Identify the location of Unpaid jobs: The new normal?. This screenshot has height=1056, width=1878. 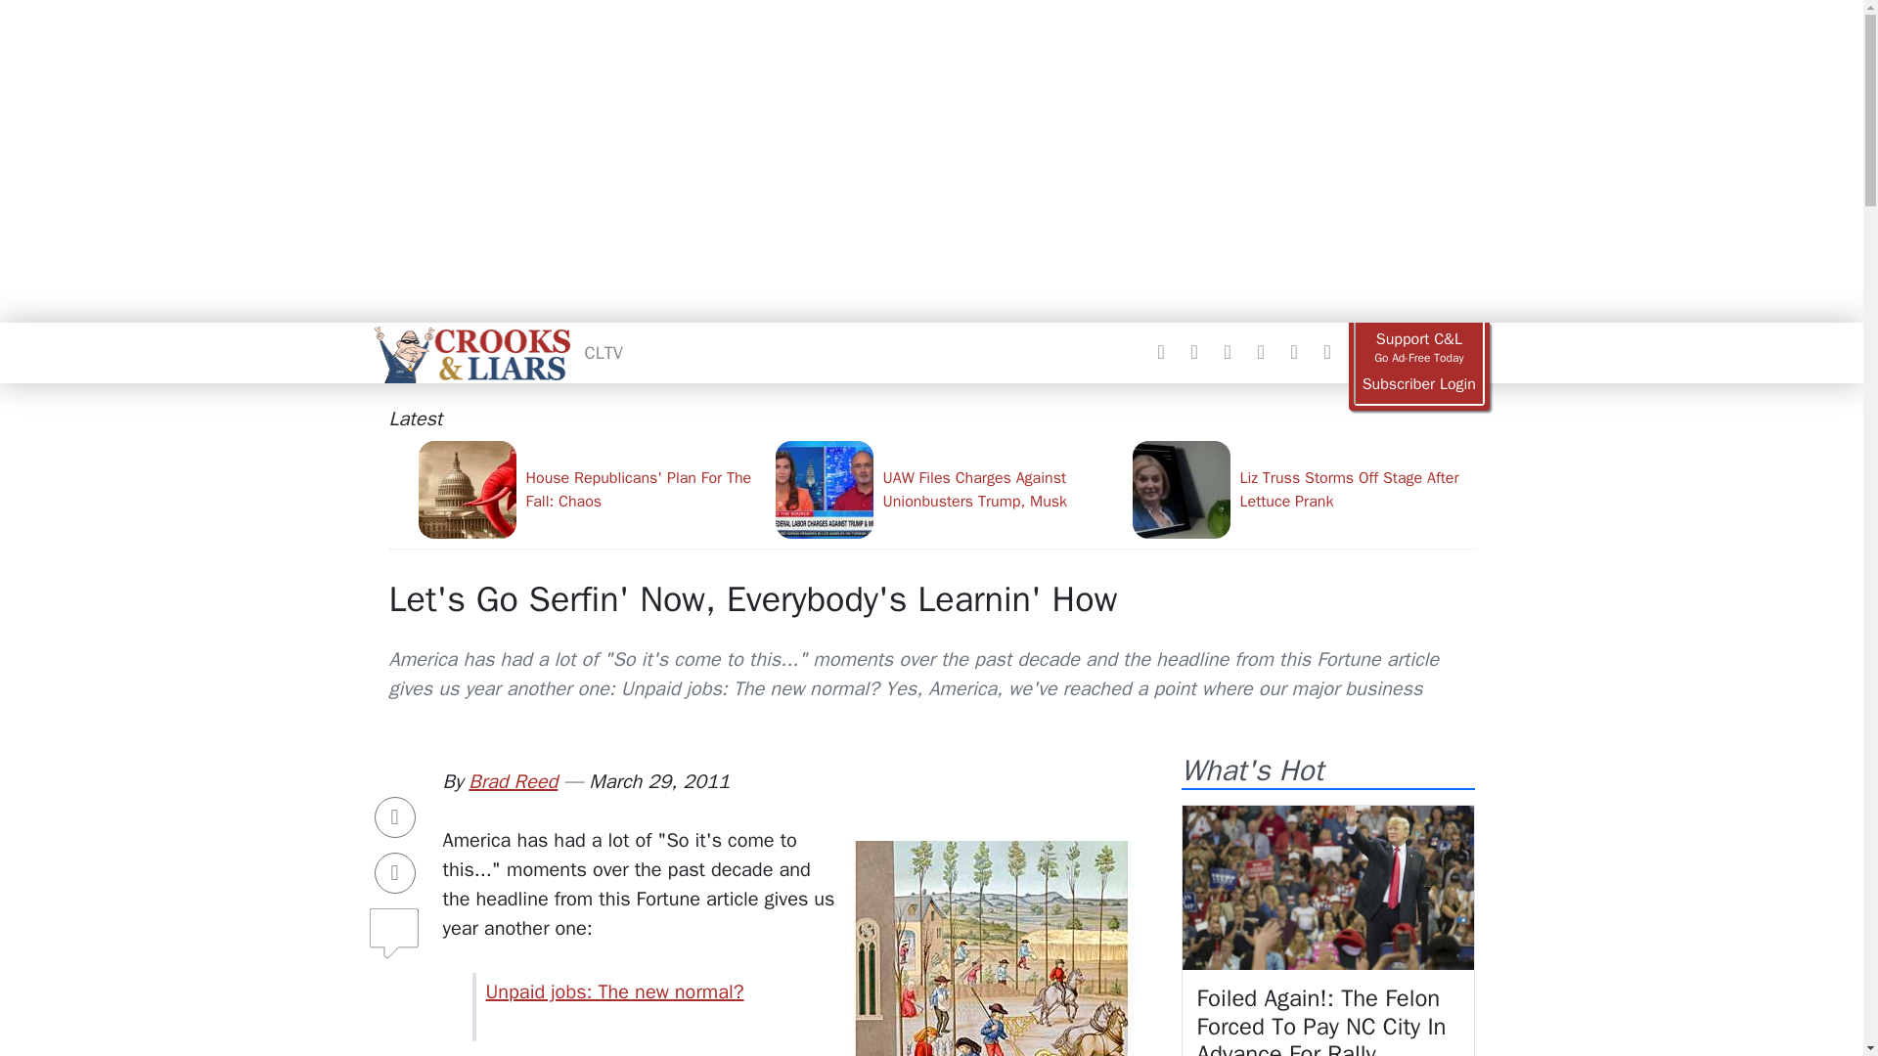
(614, 991).